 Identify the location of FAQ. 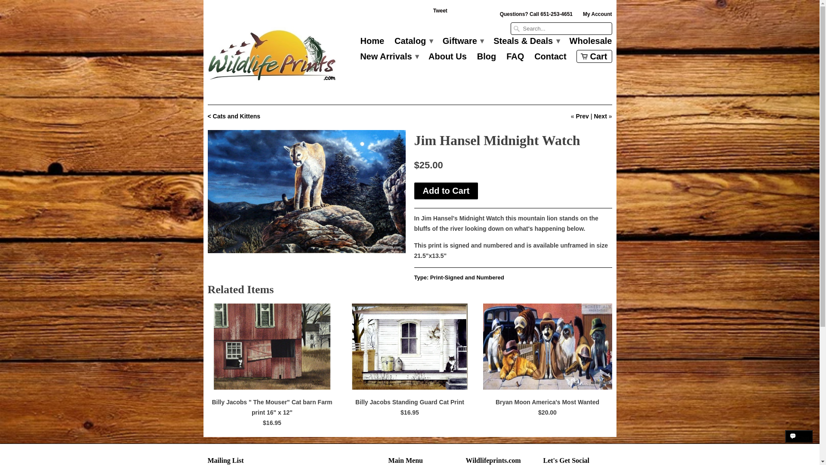
(515, 59).